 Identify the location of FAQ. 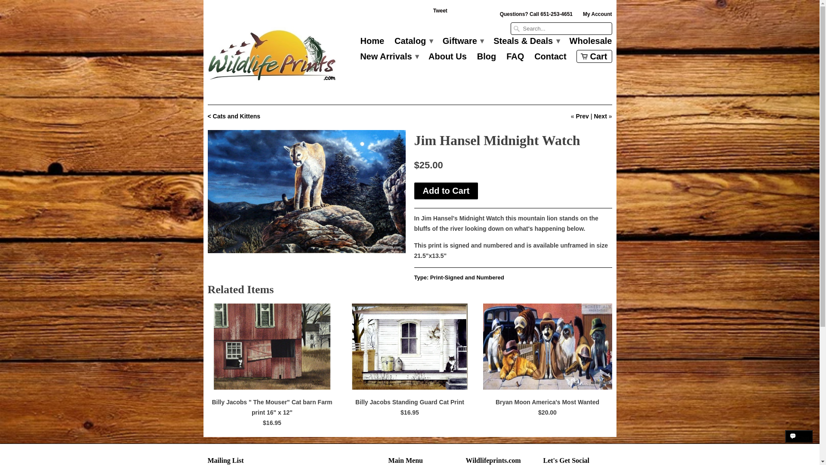
(515, 59).